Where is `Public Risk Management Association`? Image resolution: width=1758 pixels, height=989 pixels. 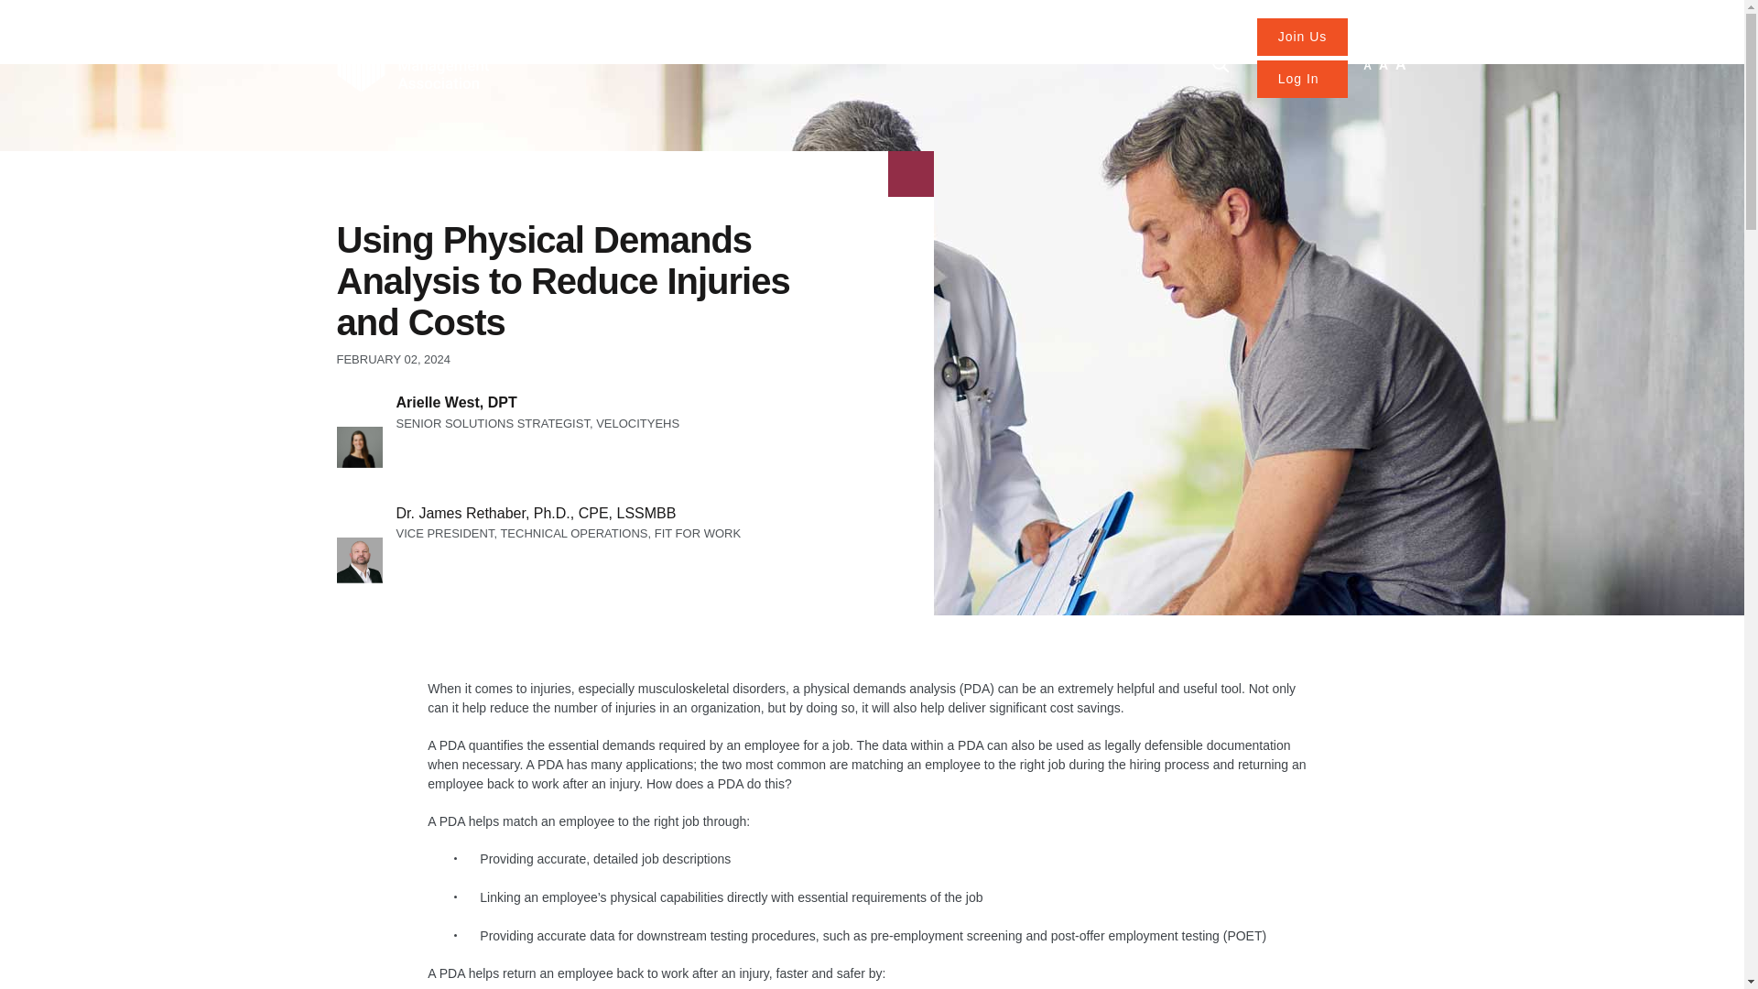 Public Risk Management Association is located at coordinates (412, 64).